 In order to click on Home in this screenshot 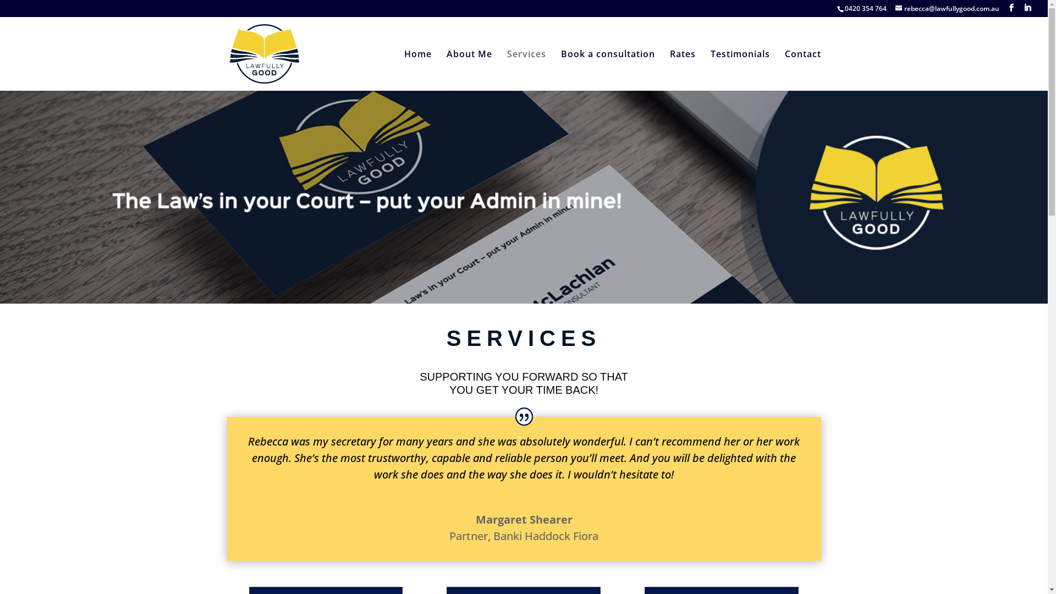, I will do `click(417, 70)`.